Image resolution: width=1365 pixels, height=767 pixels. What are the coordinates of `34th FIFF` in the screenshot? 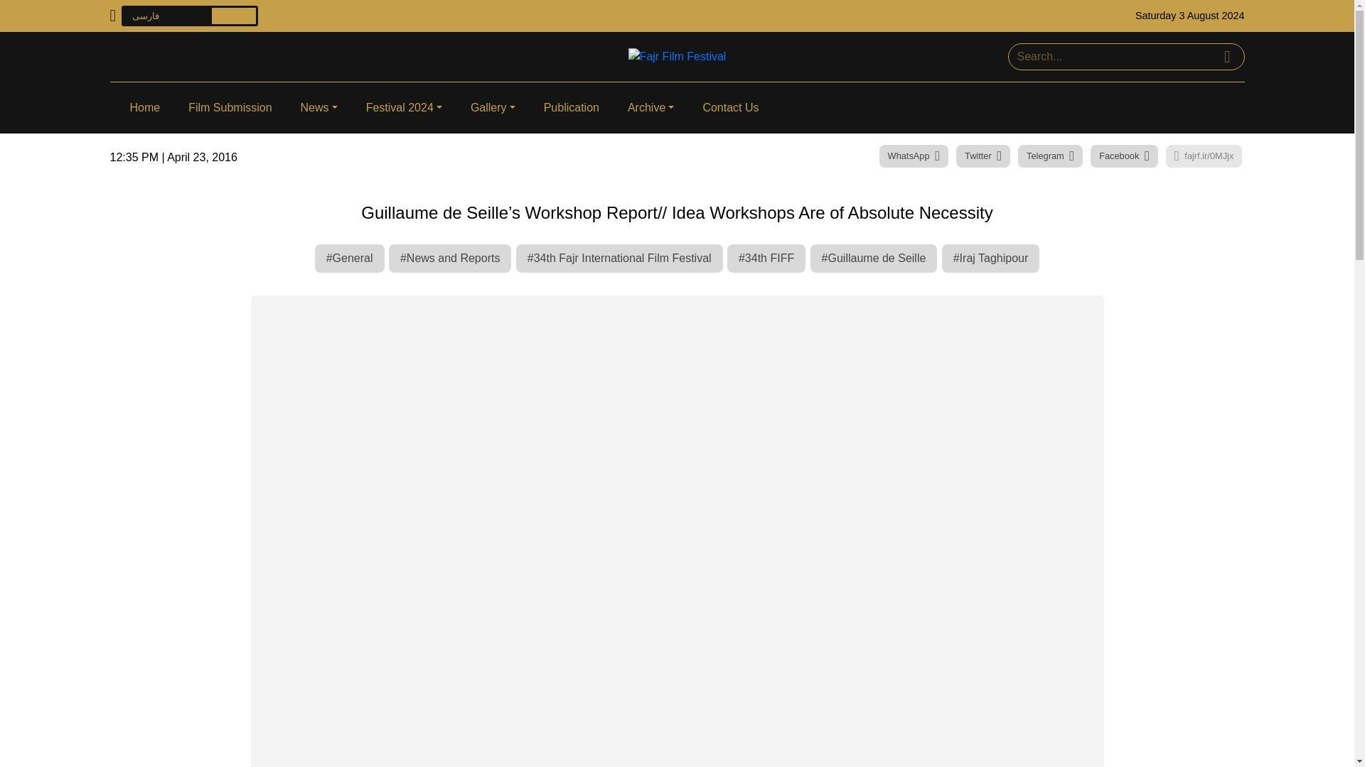 It's located at (766, 259).